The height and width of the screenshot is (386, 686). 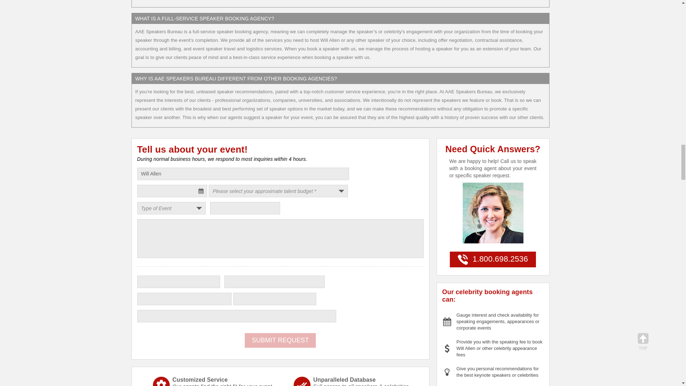 I want to click on SUBMIT REQUEST, so click(x=280, y=340).